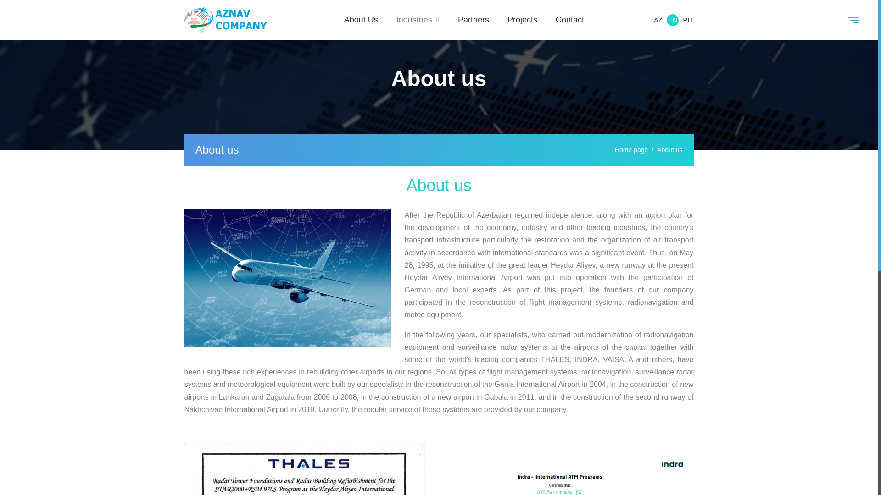 The height and width of the screenshot is (495, 881). Describe the element at coordinates (522, 19) in the screenshot. I see `Projects` at that location.